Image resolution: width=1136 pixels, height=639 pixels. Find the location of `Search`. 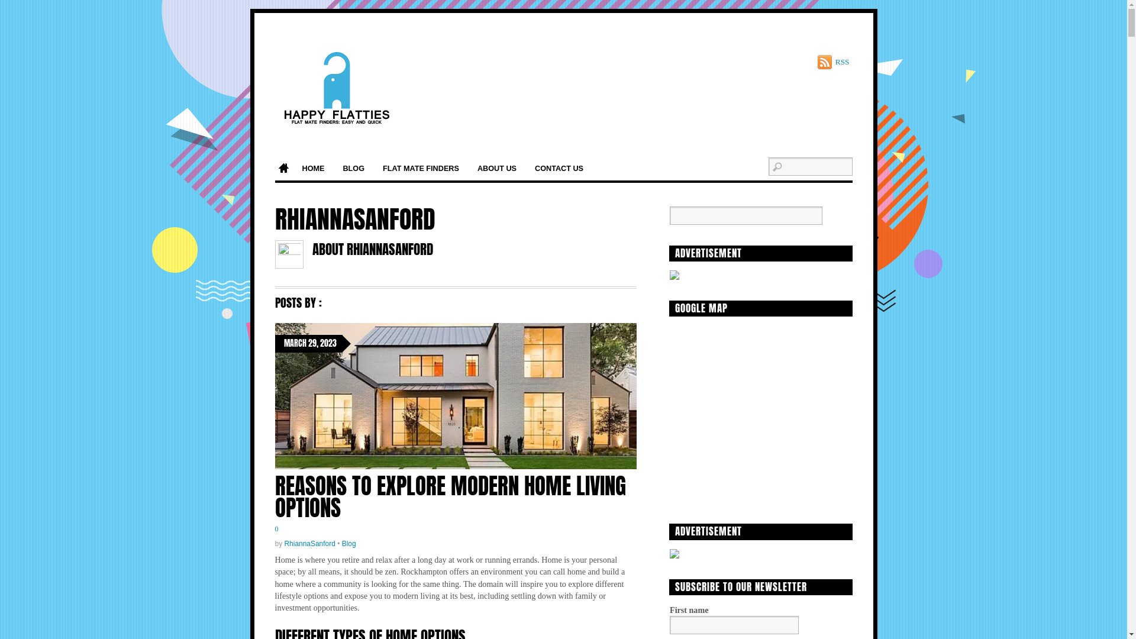

Search is located at coordinates (810, 167).